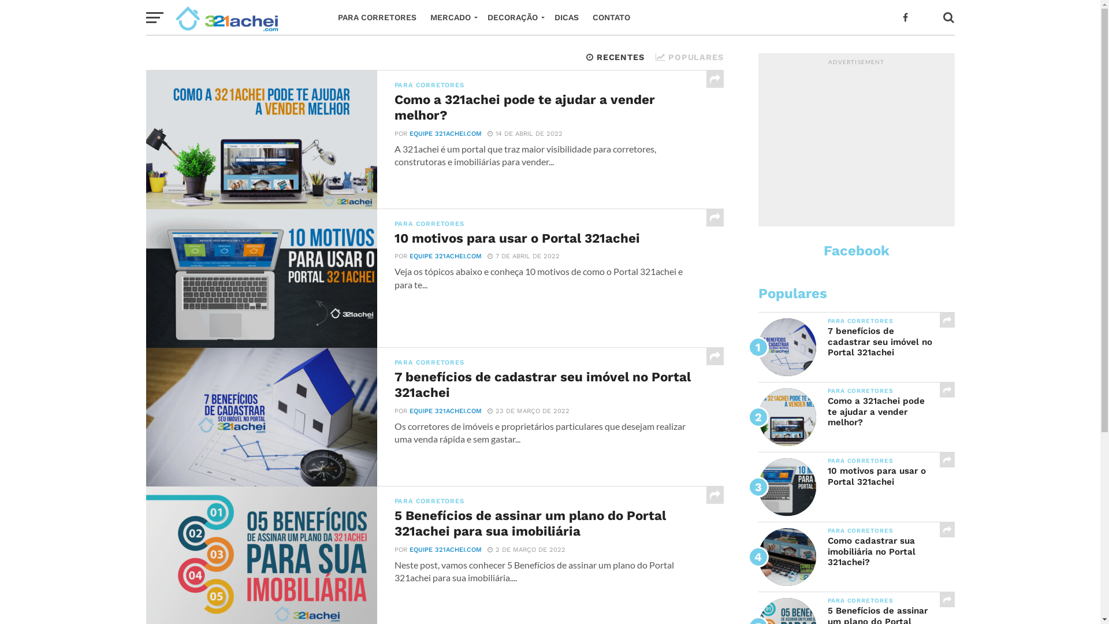 This screenshot has height=624, width=1109. Describe the element at coordinates (445, 134) in the screenshot. I see `EQUIPE 321ACHEI.COM` at that location.